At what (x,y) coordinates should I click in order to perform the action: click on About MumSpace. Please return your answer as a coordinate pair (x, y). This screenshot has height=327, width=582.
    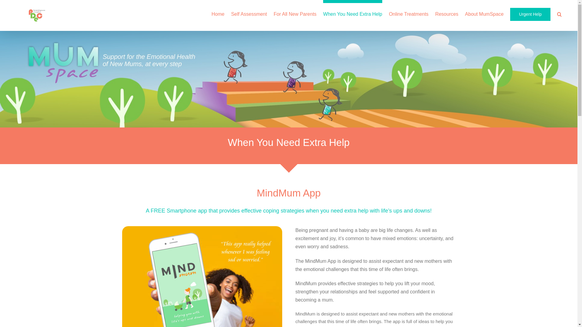
    Looking at the image, I should click on (484, 13).